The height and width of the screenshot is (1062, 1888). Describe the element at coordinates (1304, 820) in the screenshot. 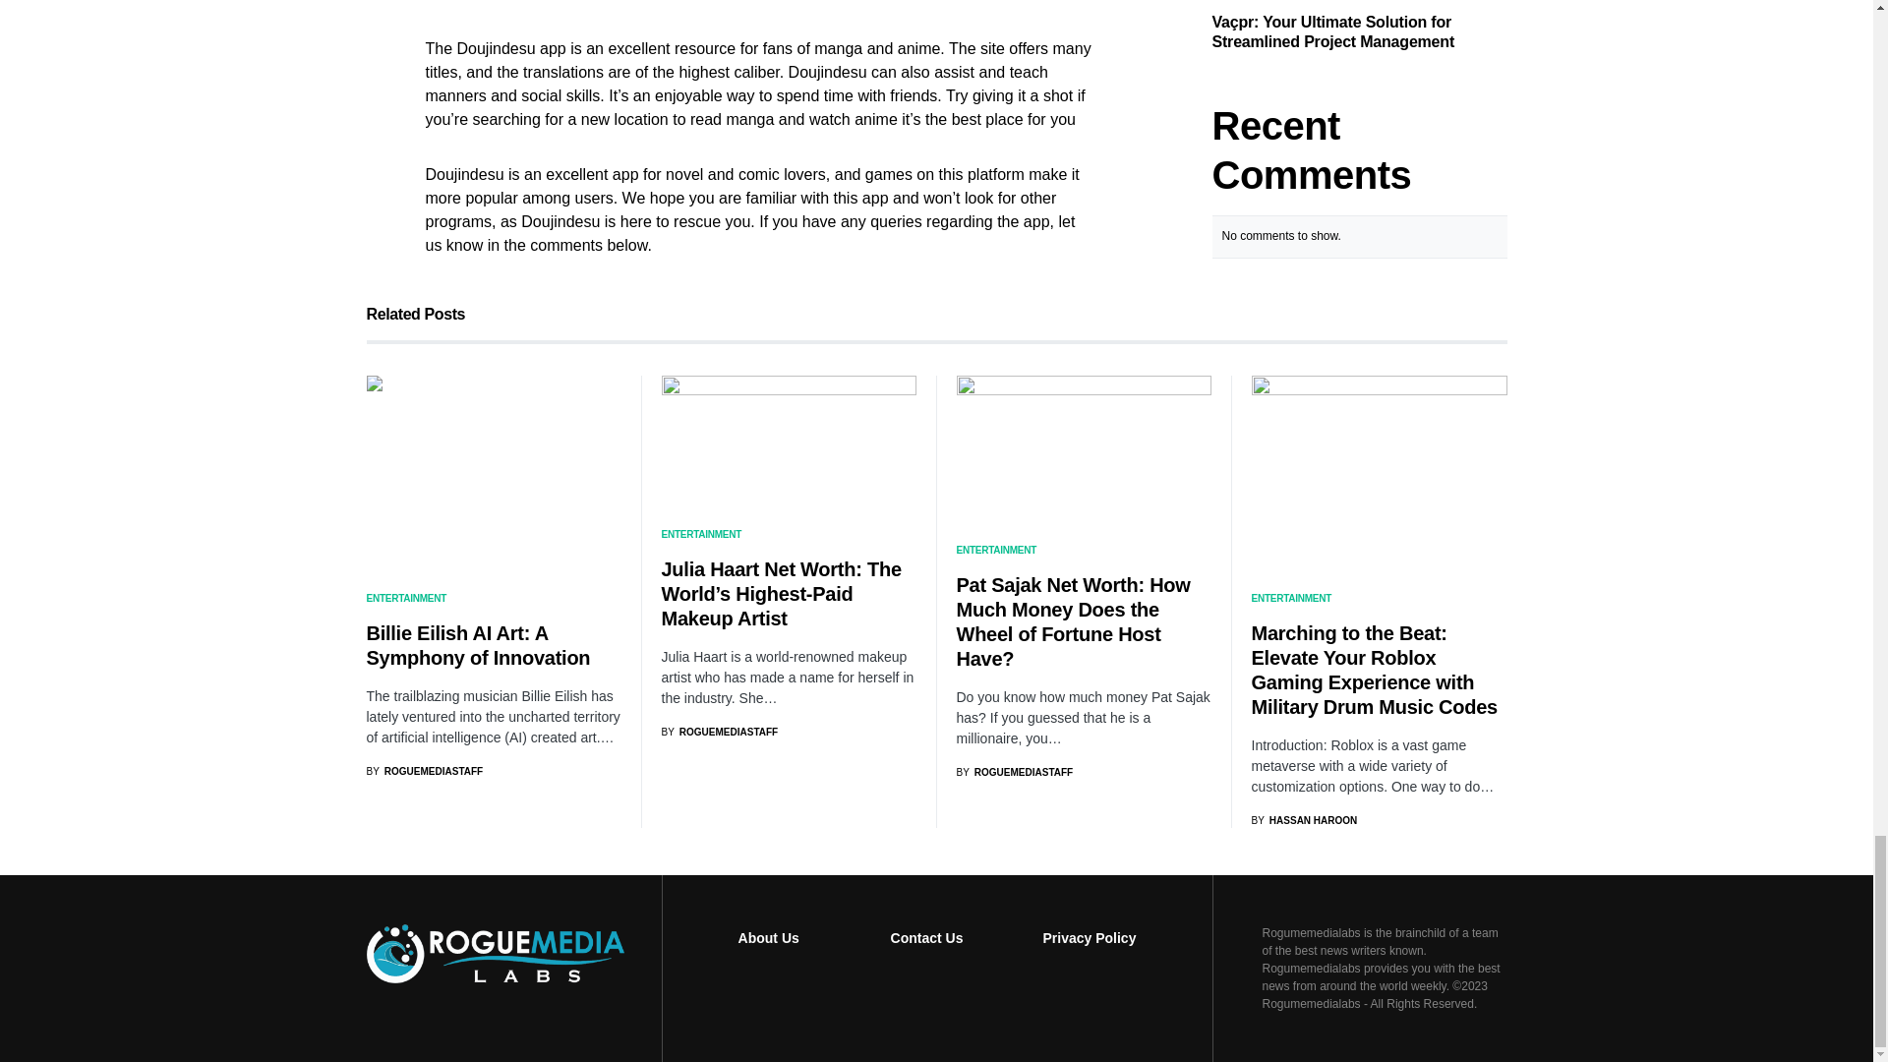

I see `View all posts by hassan haroon` at that location.